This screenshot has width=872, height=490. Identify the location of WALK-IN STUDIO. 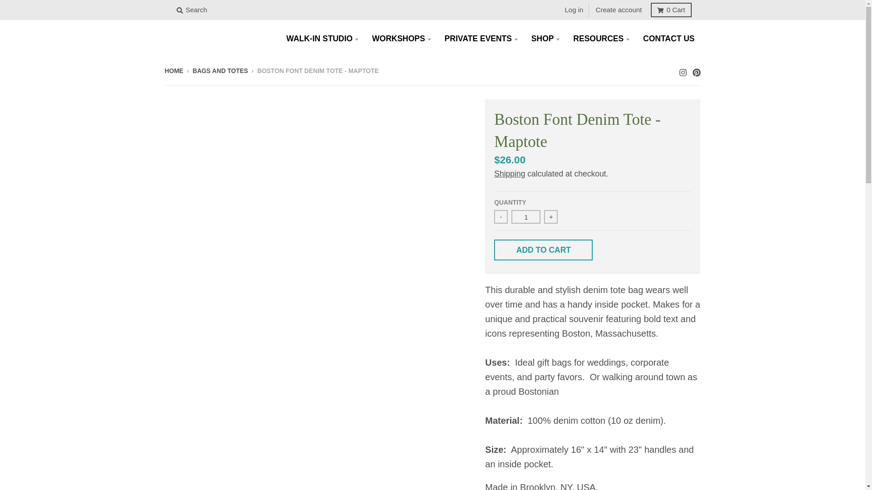
(322, 38).